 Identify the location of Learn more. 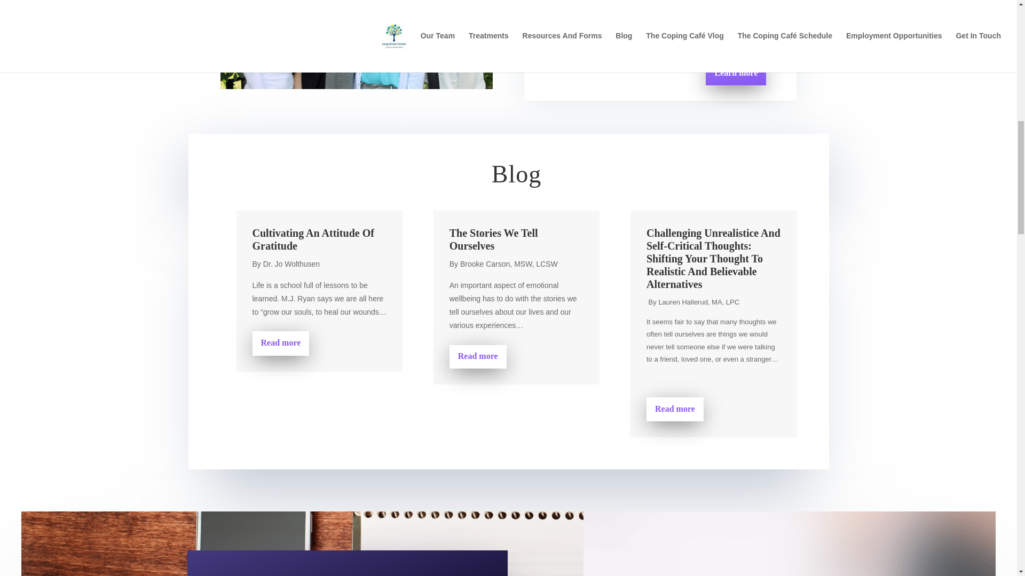
(736, 73).